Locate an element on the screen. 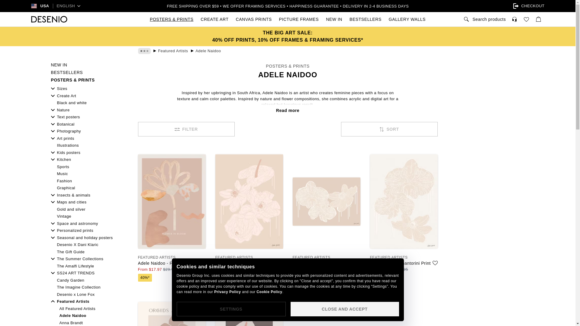  Search products is located at coordinates (484, 19).